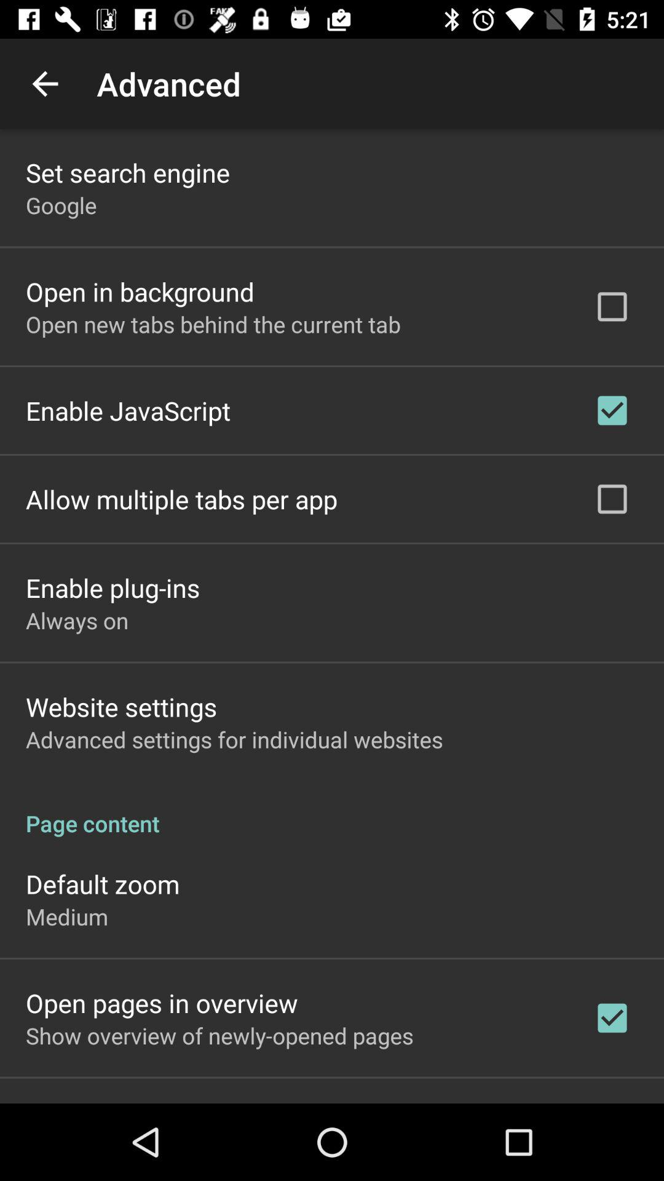  I want to click on tap the icon above the set search engine app, so click(45, 84).